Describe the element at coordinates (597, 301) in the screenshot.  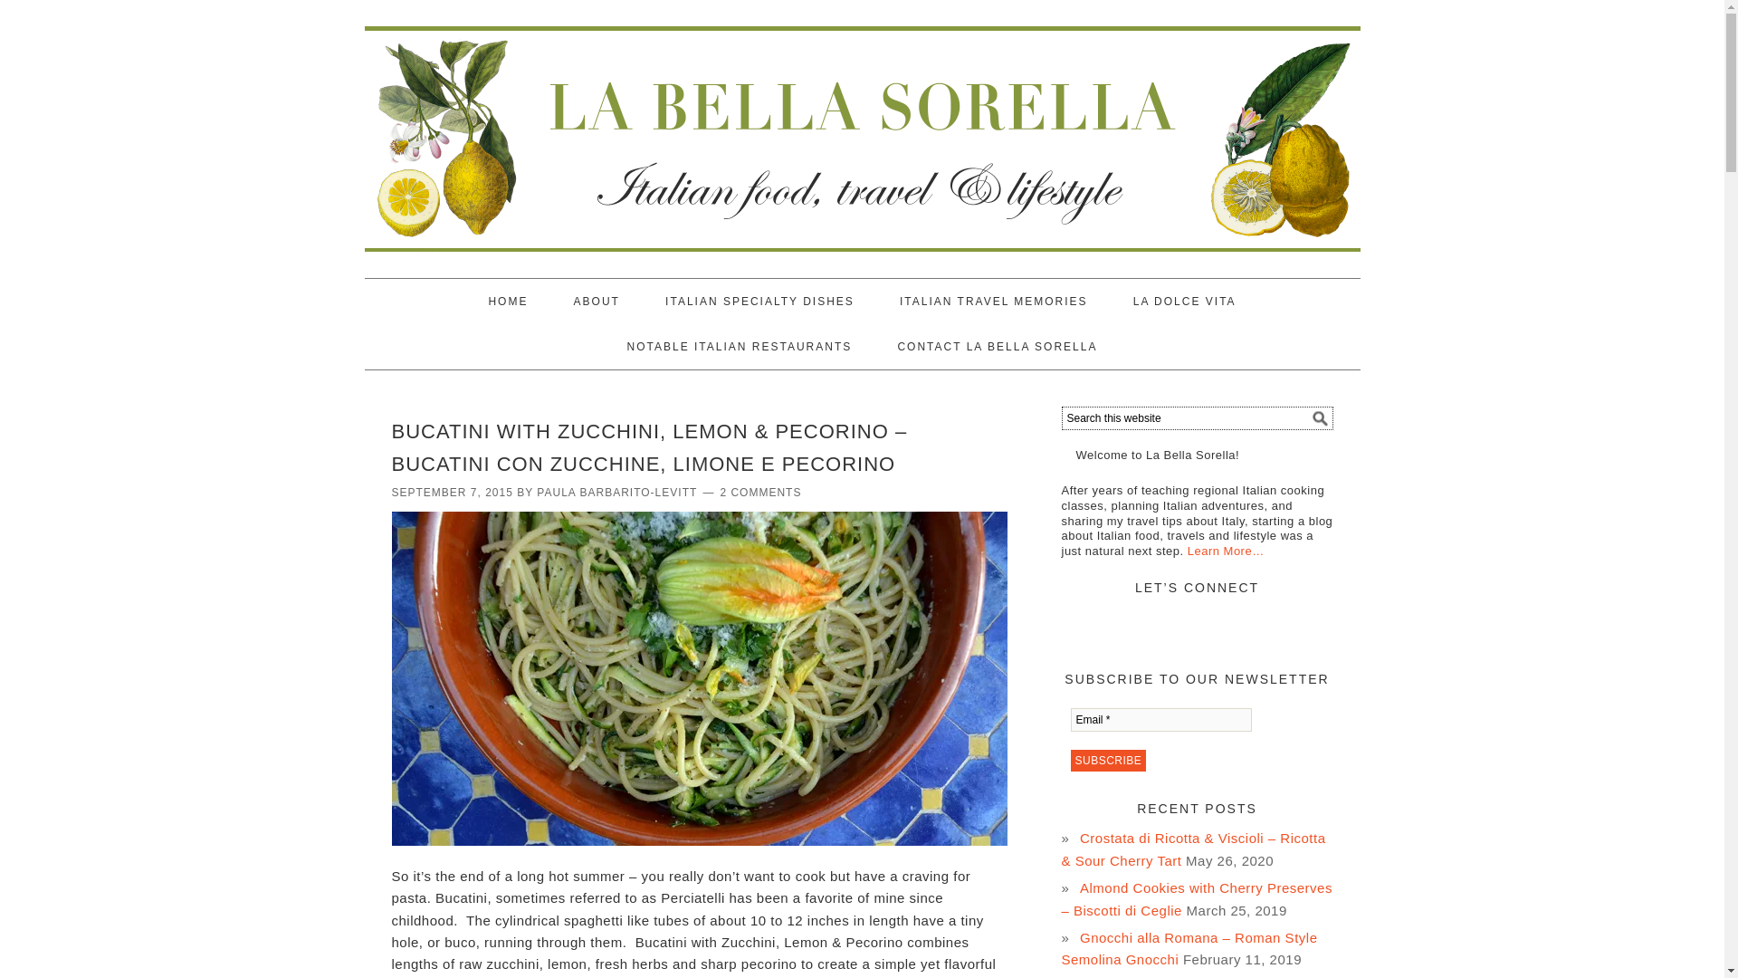
I see `ABOUT` at that location.